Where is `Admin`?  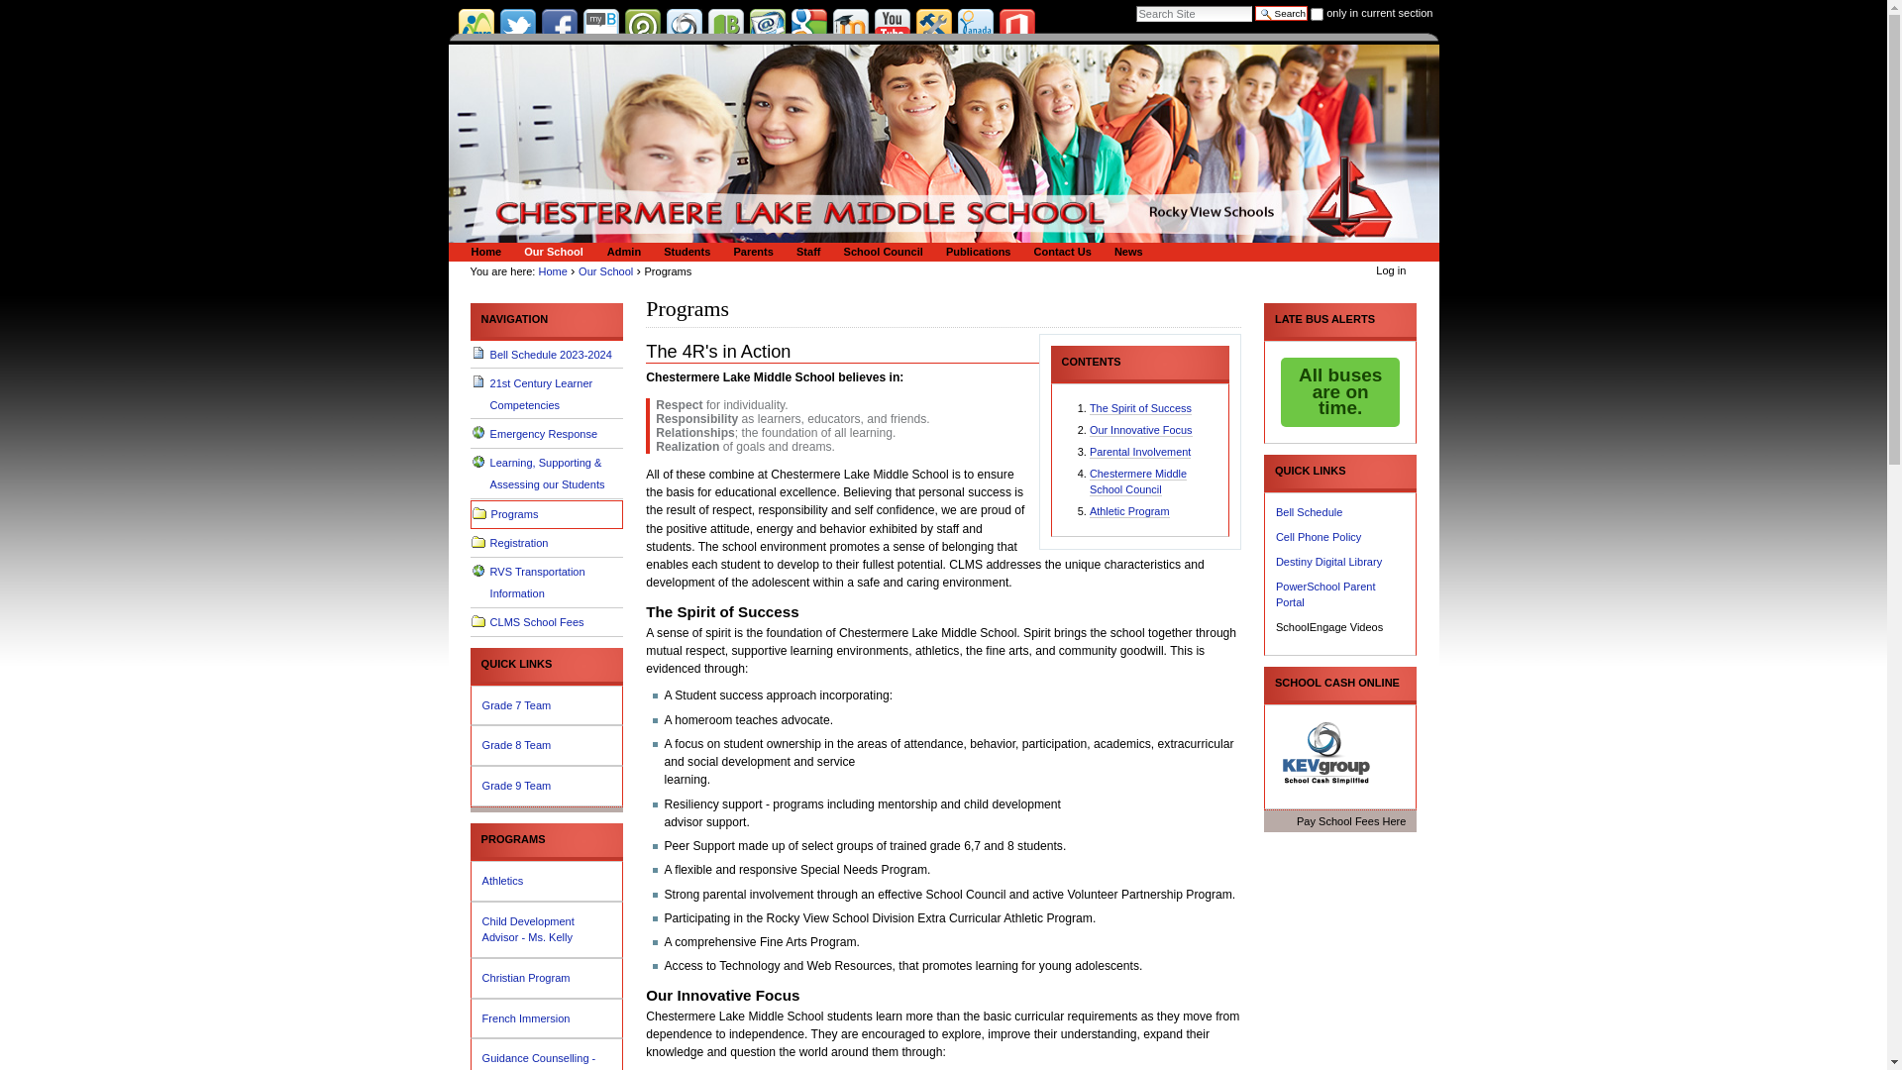
Admin is located at coordinates (621, 252).